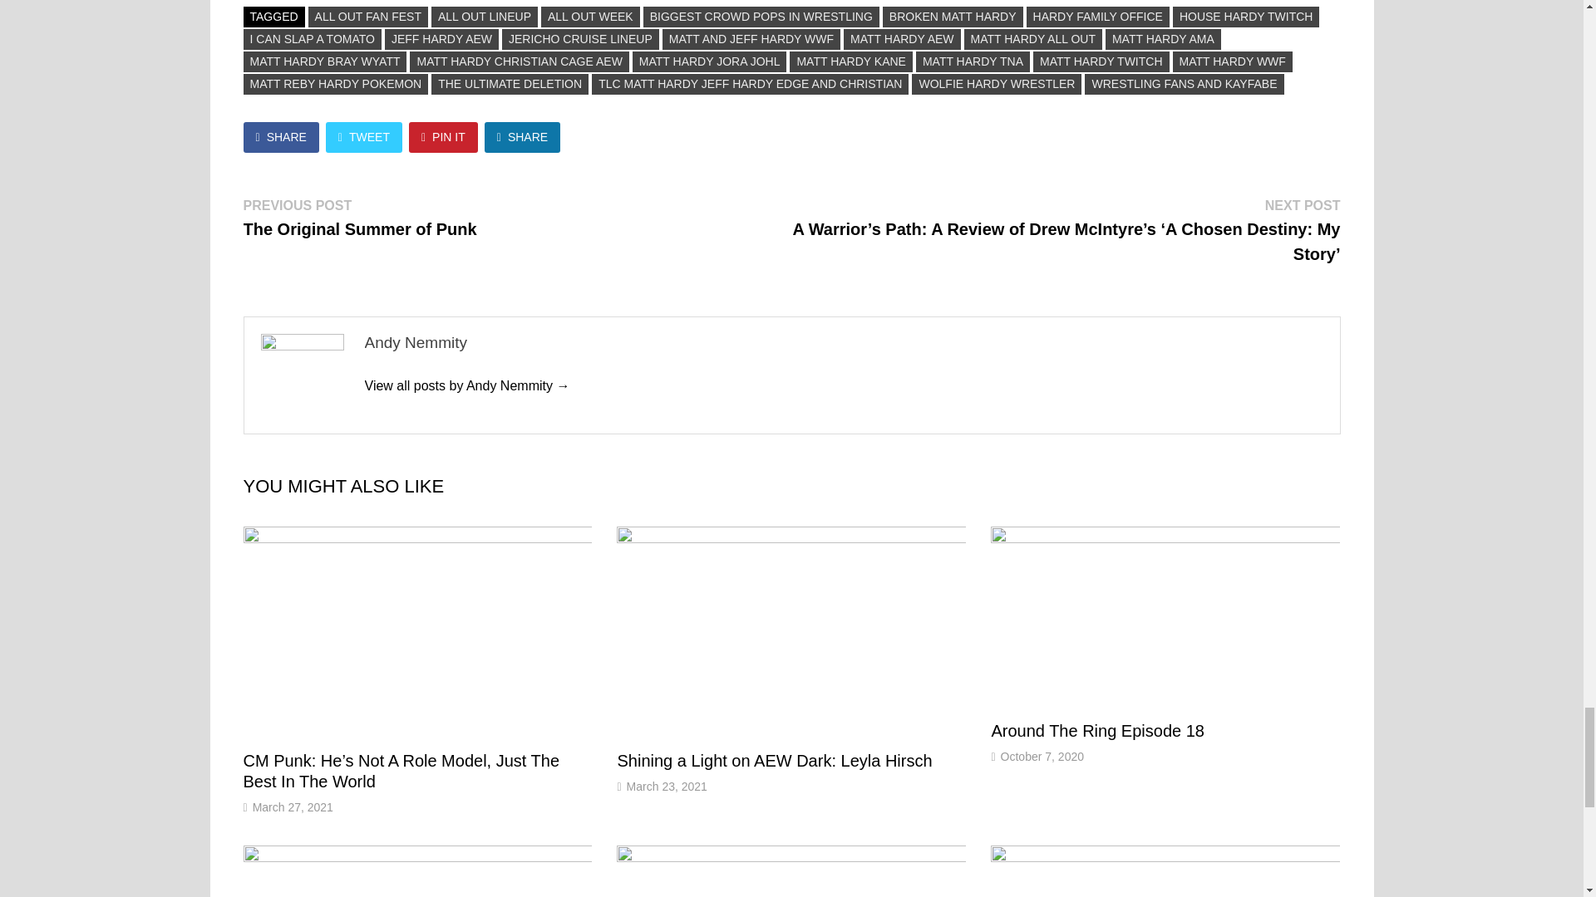 This screenshot has height=897, width=1596. What do you see at coordinates (590, 17) in the screenshot?
I see `ALL OUT WEEK` at bounding box center [590, 17].